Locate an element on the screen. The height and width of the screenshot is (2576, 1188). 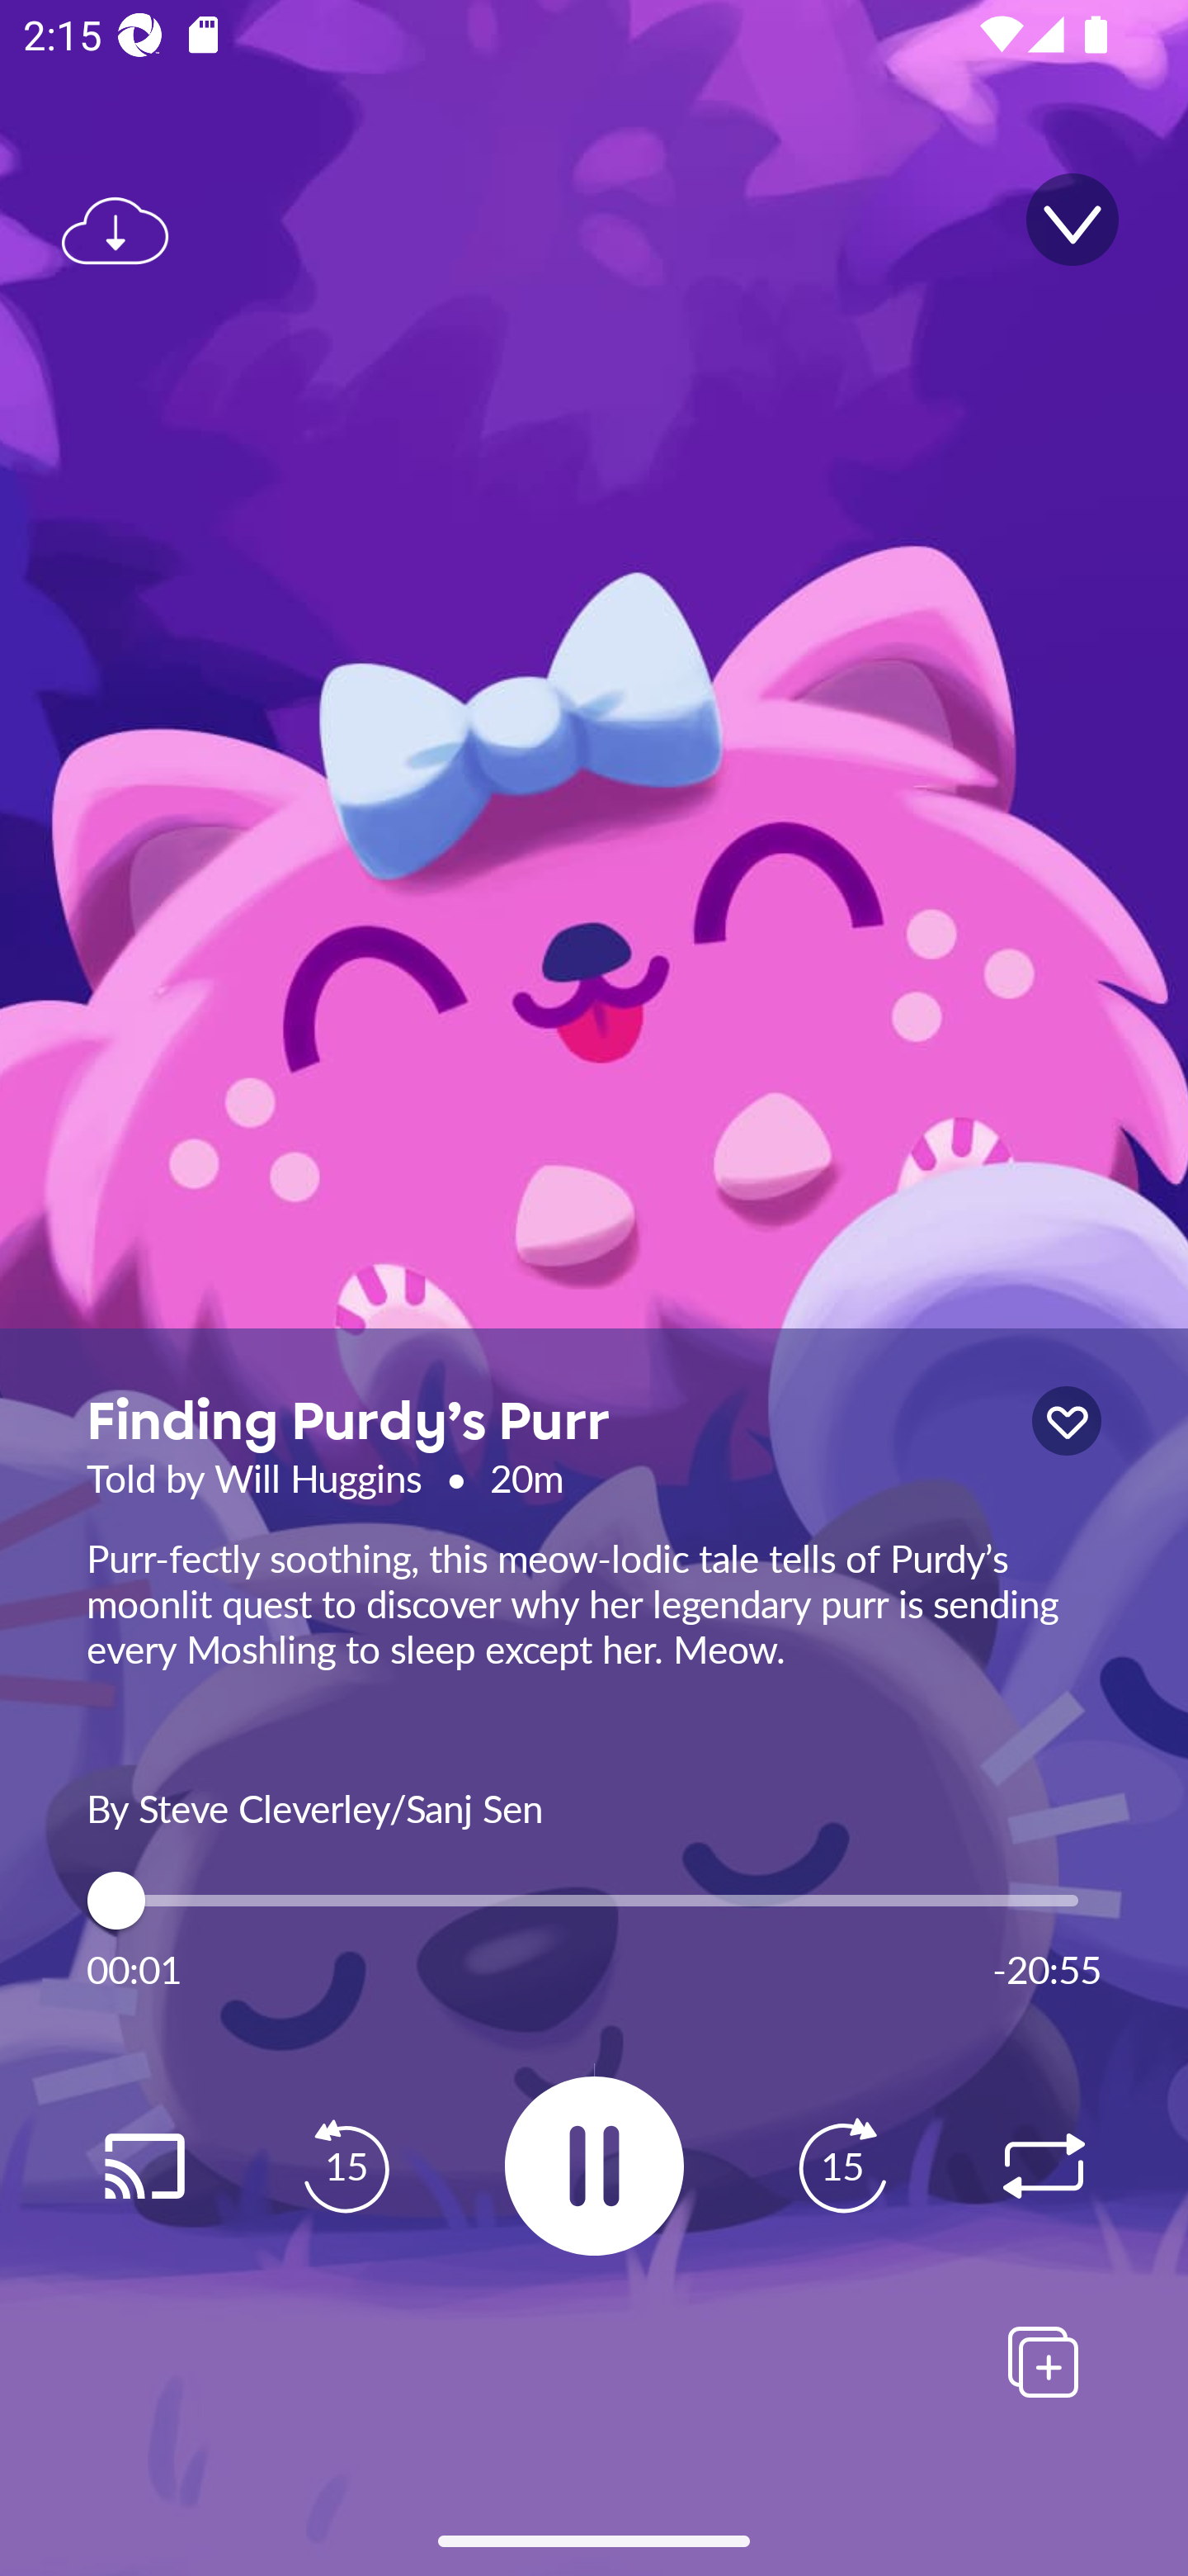
Replay 15 is located at coordinates (841, 2166).